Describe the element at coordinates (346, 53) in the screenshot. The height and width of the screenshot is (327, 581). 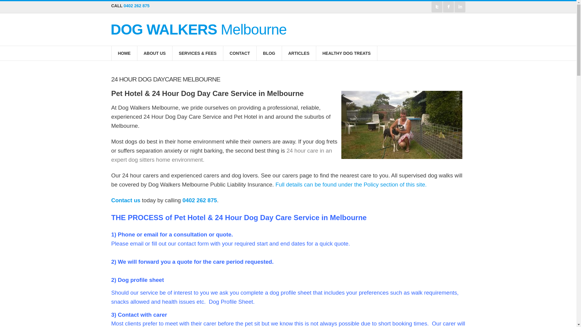
I see `HEALTHY DOG TREATS` at that location.